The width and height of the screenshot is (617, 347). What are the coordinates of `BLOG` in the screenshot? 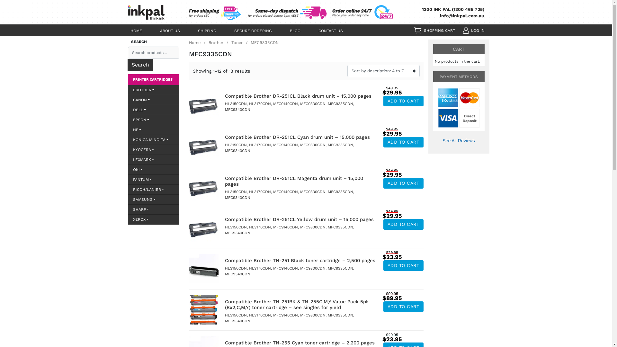 It's located at (295, 31).